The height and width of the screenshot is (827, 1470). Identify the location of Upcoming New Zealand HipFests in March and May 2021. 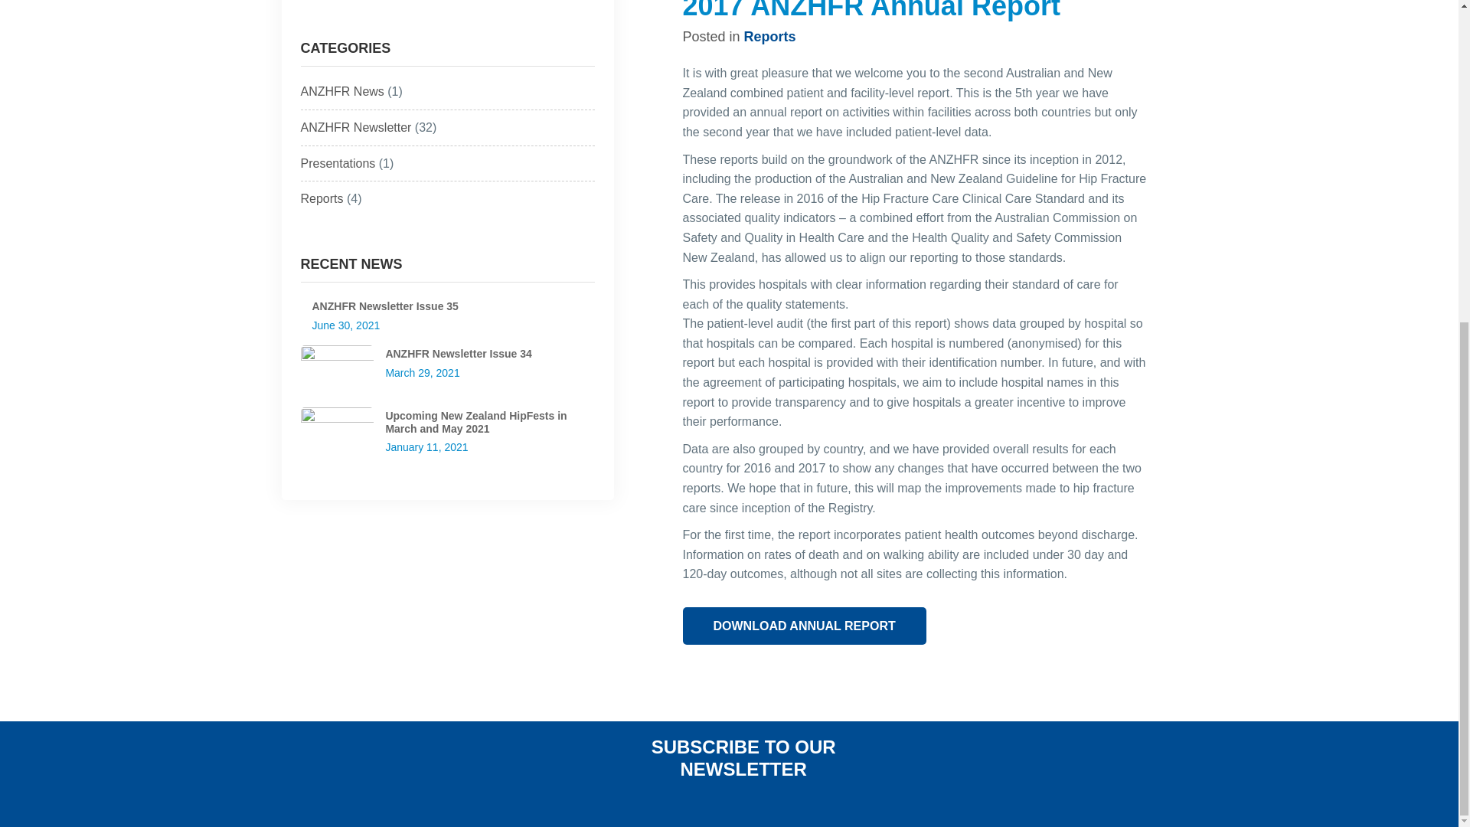
(475, 422).